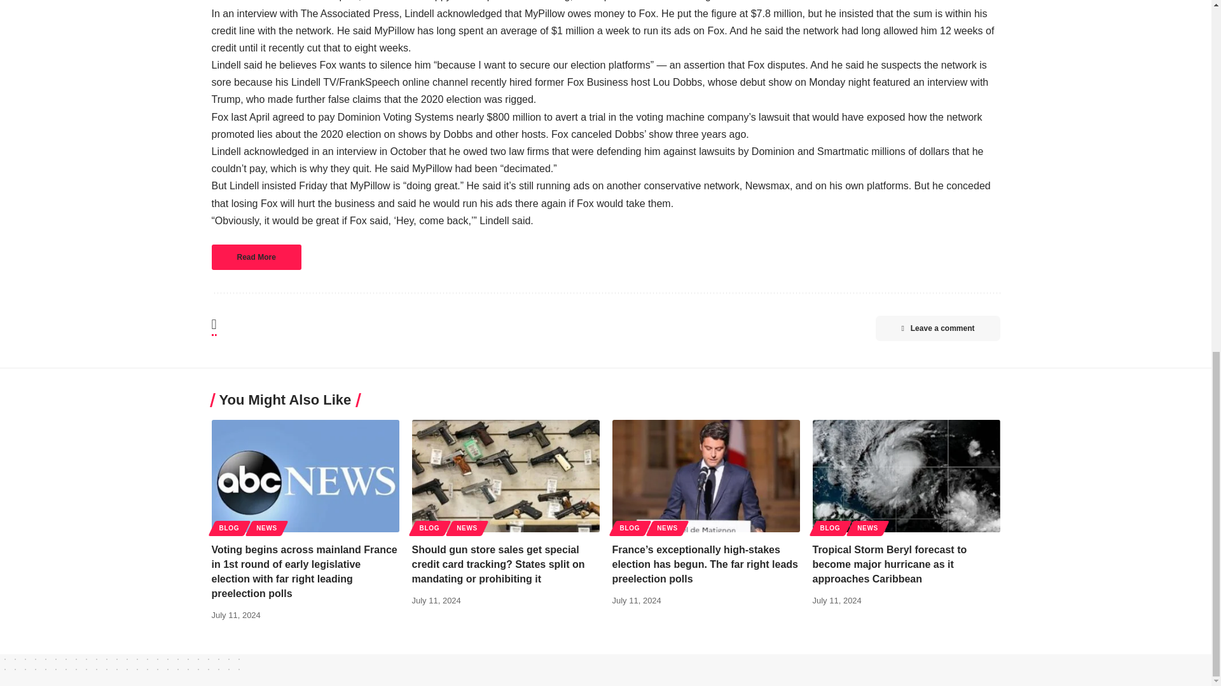 This screenshot has width=1221, height=686. Describe the element at coordinates (256, 257) in the screenshot. I see `Read More` at that location.